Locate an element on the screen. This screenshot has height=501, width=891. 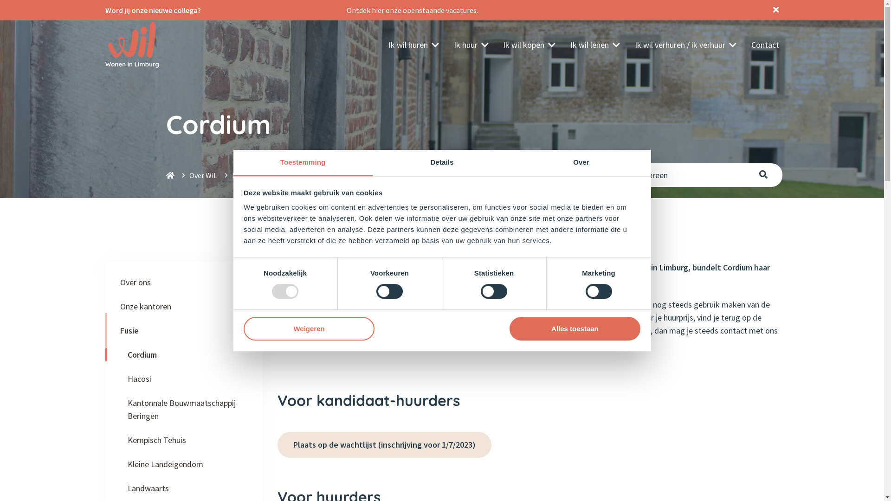
Kempisch Tehuis is located at coordinates (153, 440).